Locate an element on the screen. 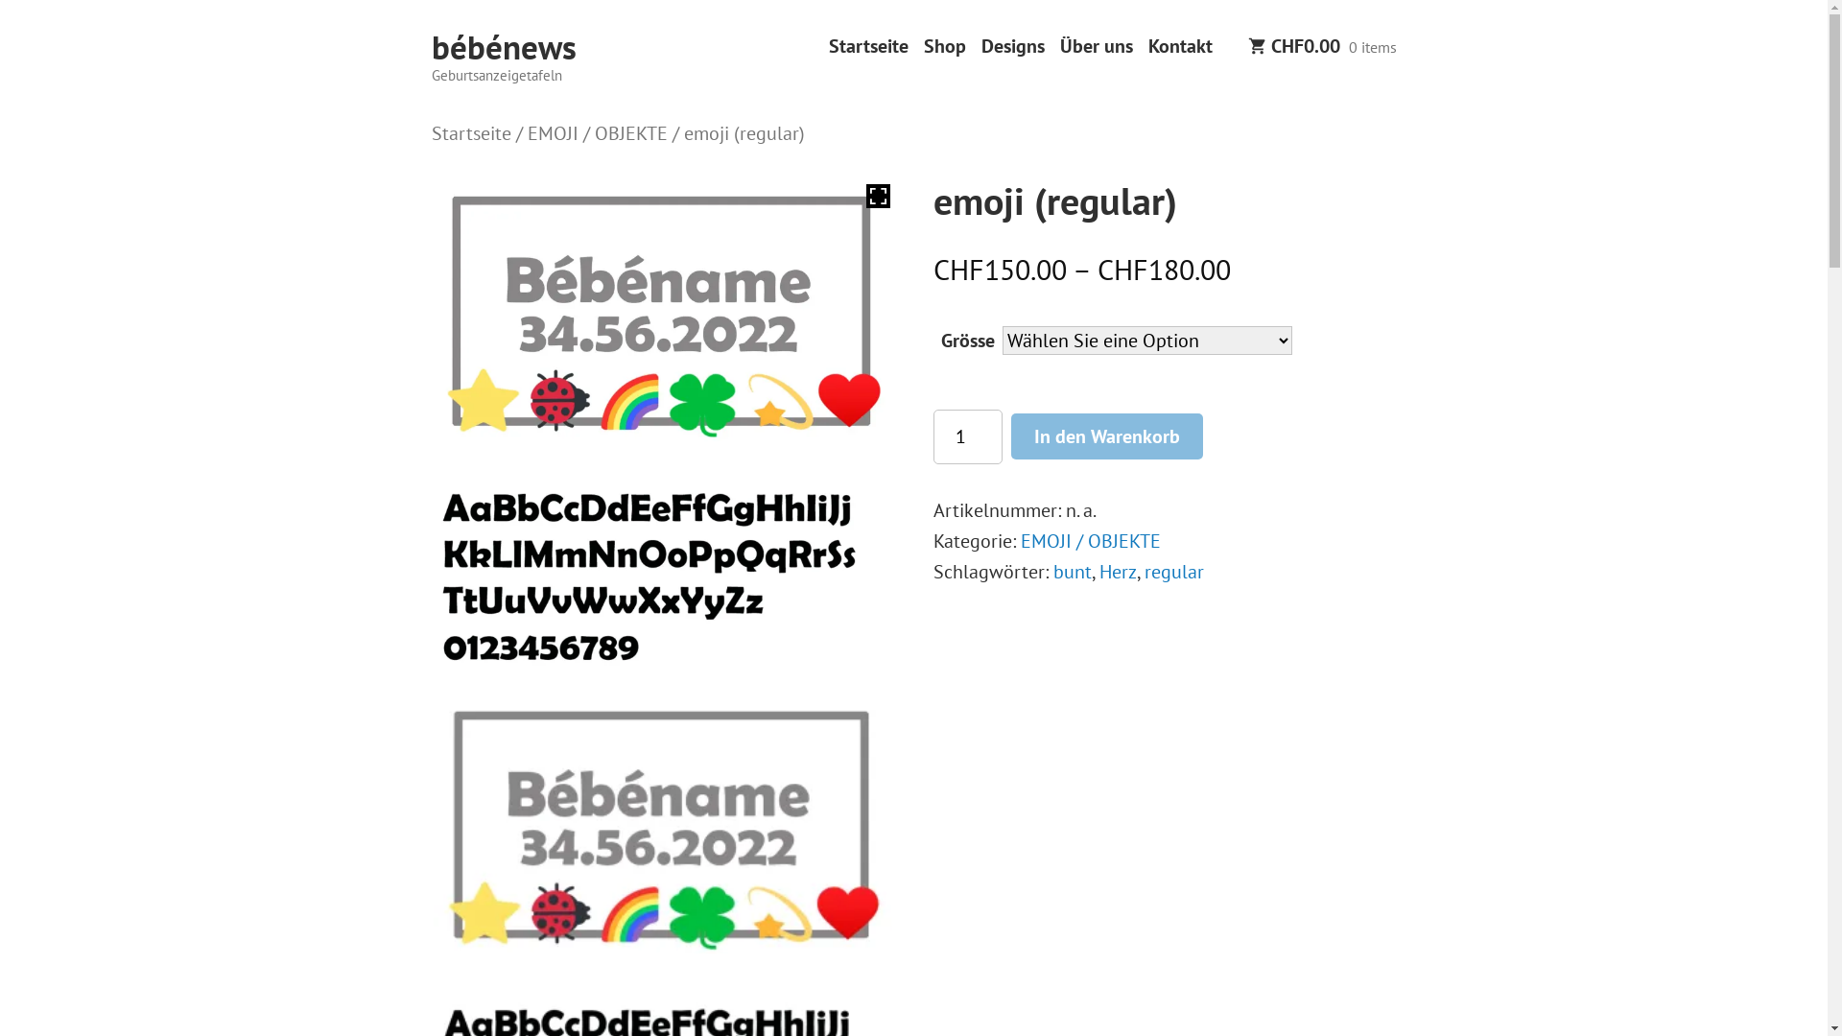 This screenshot has height=1036, width=1842. Startseite is located at coordinates (472, 133).